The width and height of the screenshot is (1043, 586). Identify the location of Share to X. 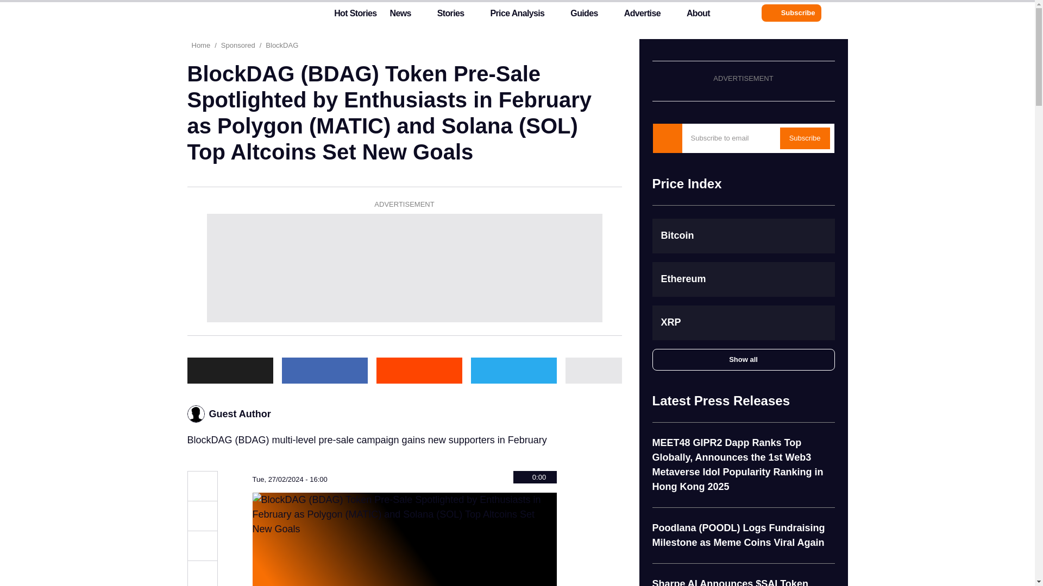
(229, 370).